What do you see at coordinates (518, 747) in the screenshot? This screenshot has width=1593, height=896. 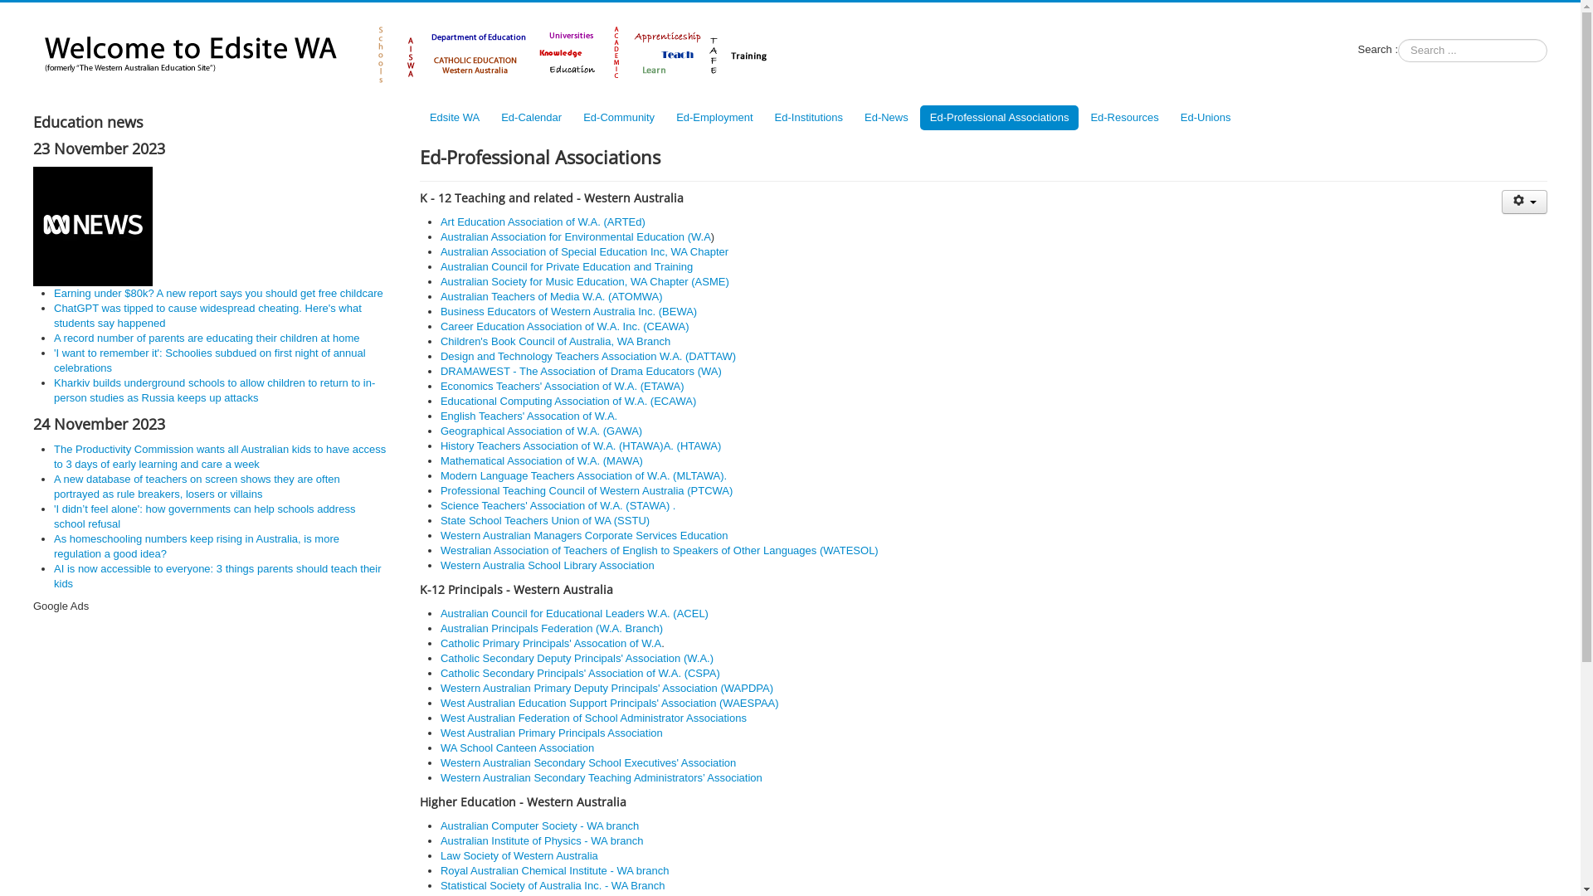 I see `WA School Canteen Association` at bounding box center [518, 747].